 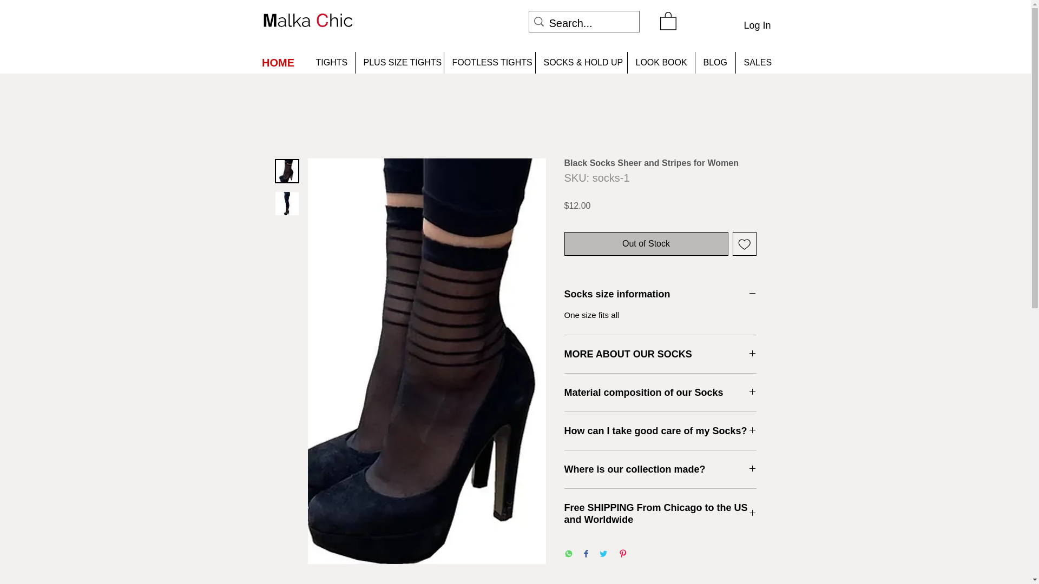 What do you see at coordinates (715, 63) in the screenshot?
I see `BLOG` at bounding box center [715, 63].